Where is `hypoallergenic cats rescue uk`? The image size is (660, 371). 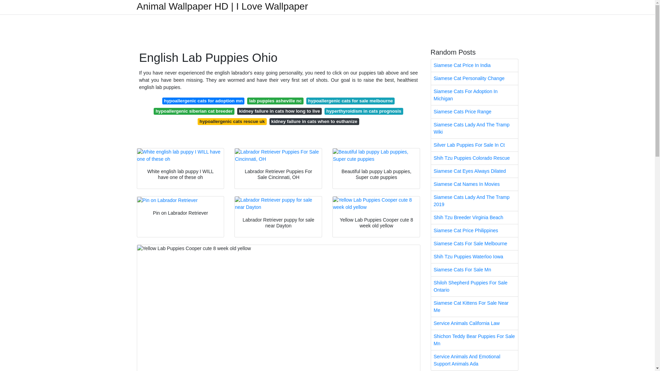 hypoallergenic cats rescue uk is located at coordinates (232, 122).